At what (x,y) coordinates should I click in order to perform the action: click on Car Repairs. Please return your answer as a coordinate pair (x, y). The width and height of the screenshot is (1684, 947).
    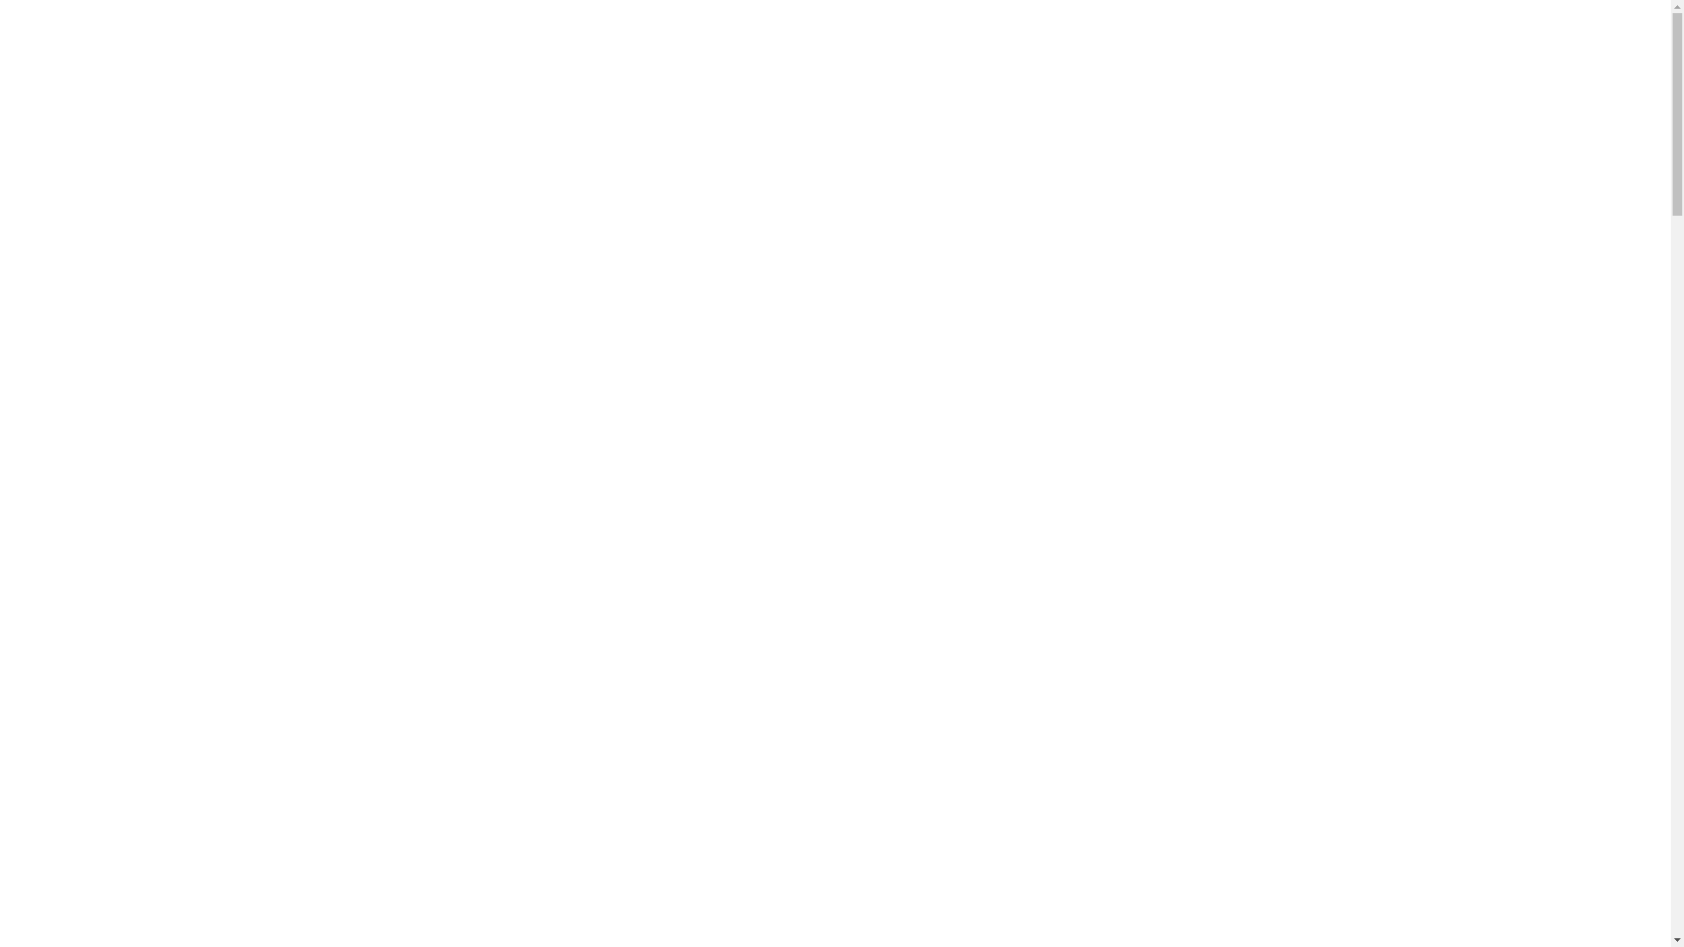
    Looking at the image, I should click on (116, 699).